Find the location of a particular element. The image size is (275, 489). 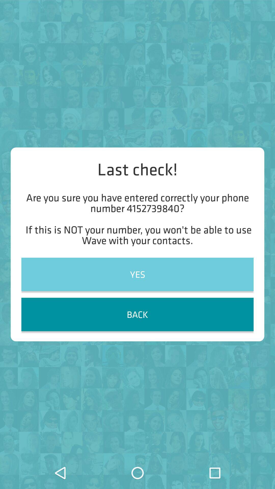

tap the item above yes item is located at coordinates (137, 219).